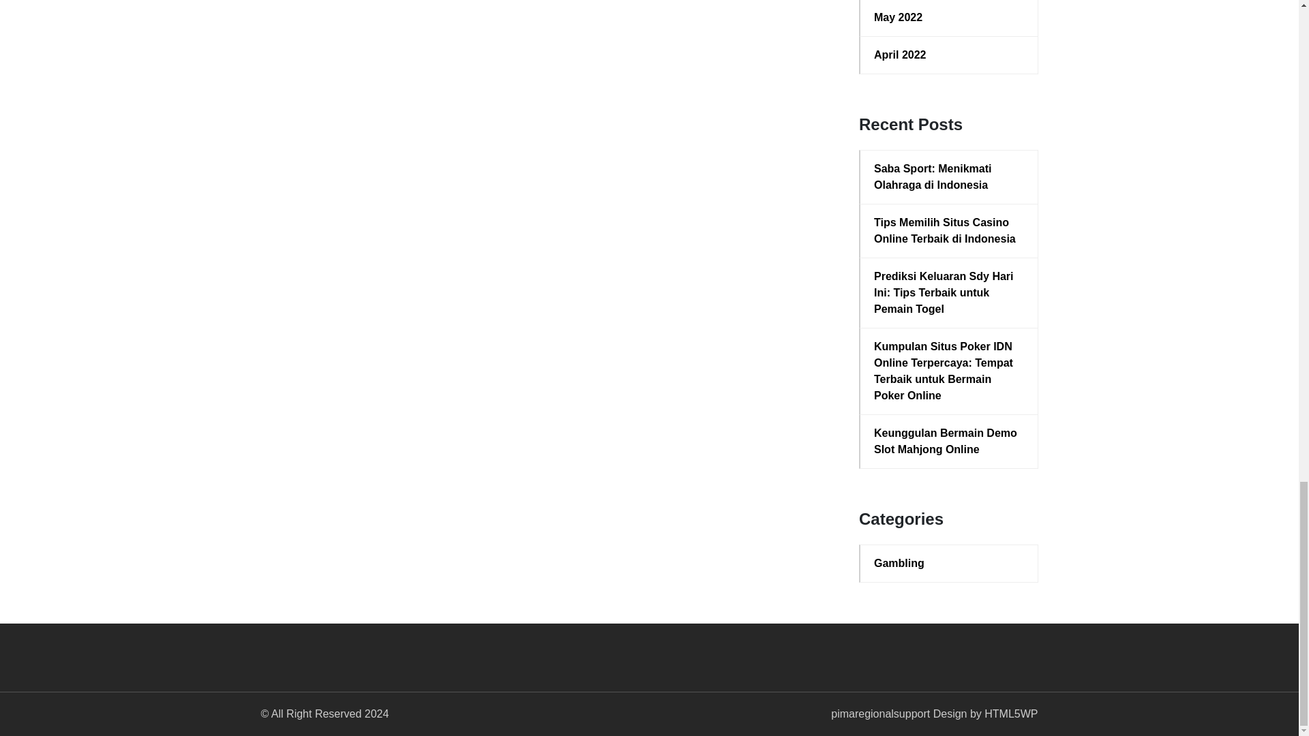  I want to click on Saba Sport: Menikmati Olahraga di Indonesia, so click(949, 177).